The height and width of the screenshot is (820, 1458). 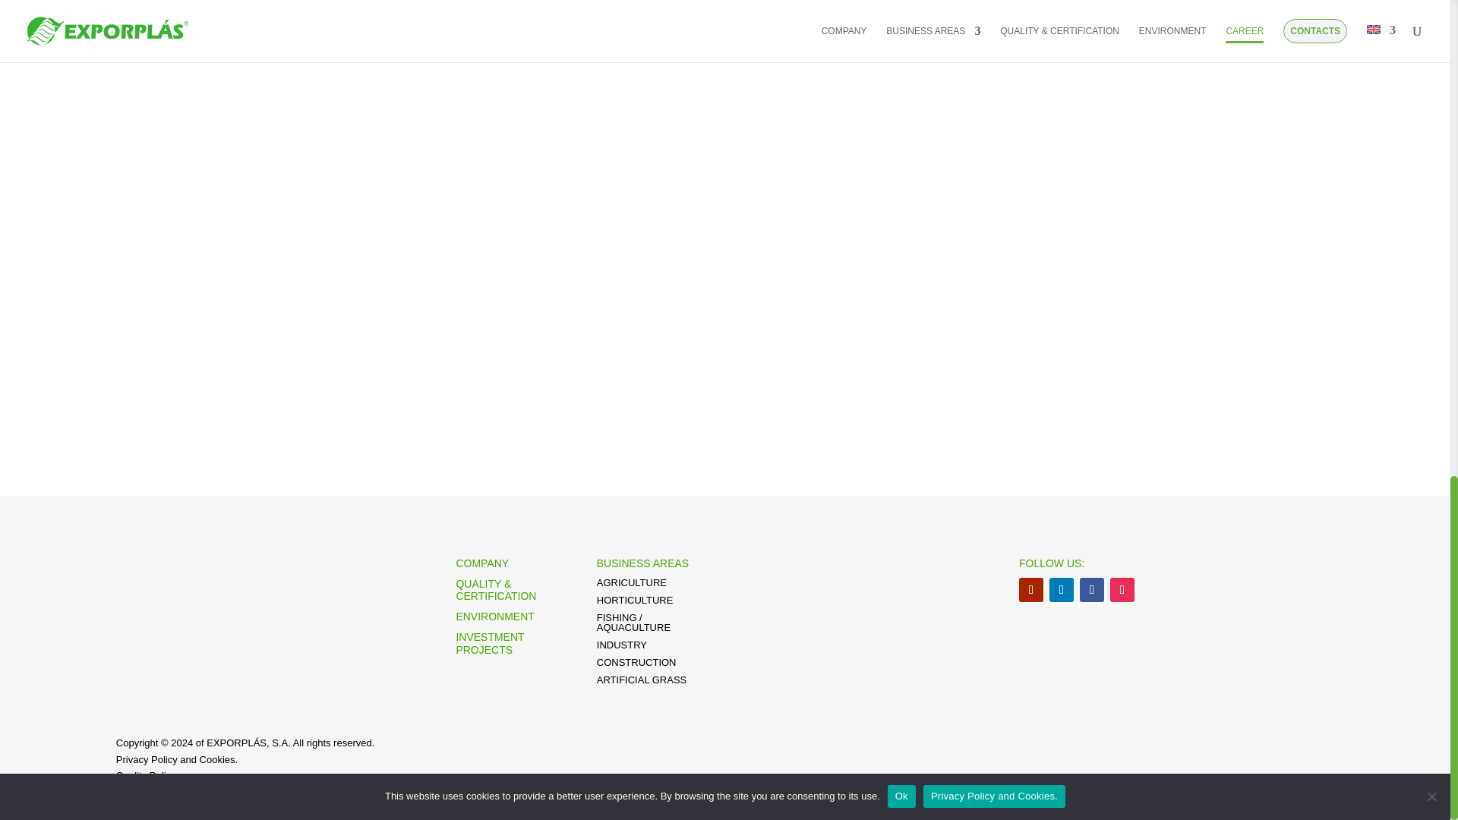 I want to click on Follow on Instagram, so click(x=1122, y=589).